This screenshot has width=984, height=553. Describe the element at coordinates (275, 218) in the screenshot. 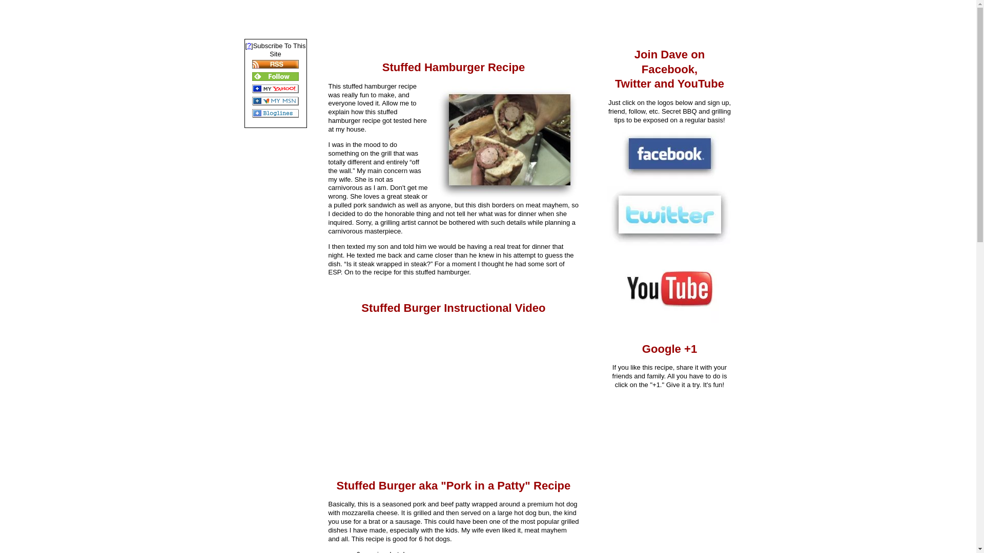

I see `Beef` at that location.